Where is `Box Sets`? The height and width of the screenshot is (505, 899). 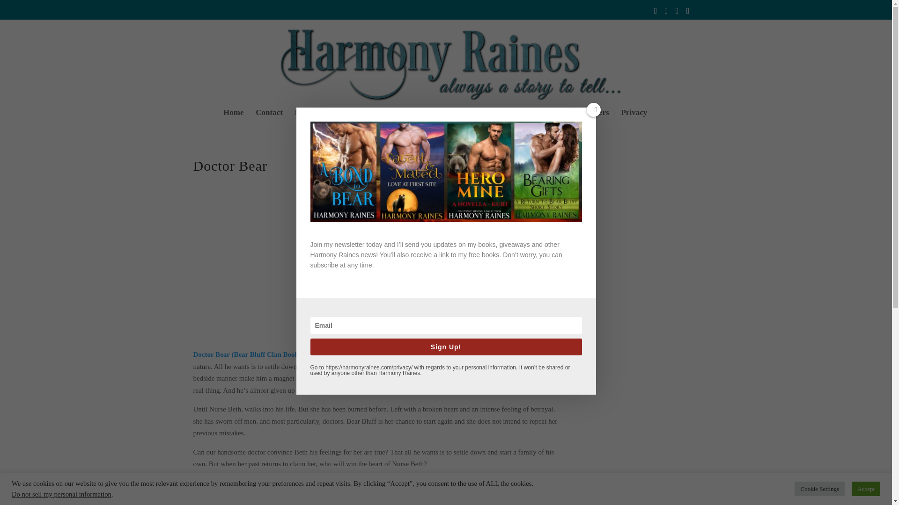
Box Sets is located at coordinates (486, 121).